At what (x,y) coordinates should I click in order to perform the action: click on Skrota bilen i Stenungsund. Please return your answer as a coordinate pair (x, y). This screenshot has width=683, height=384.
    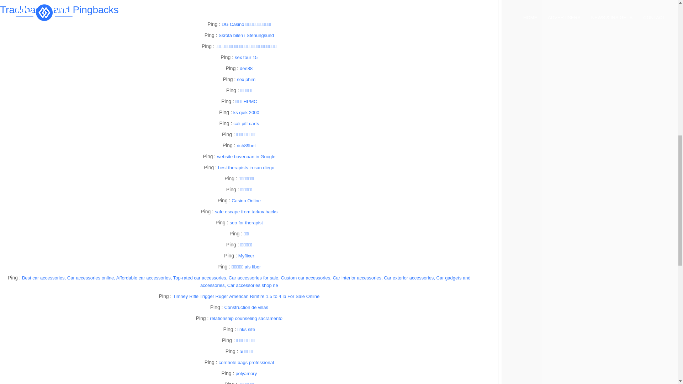
    Looking at the image, I should click on (246, 35).